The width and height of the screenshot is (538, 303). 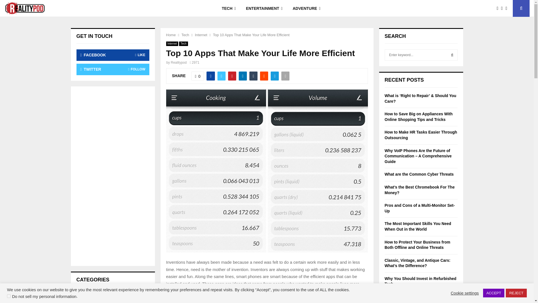 What do you see at coordinates (171, 35) in the screenshot?
I see `Home` at bounding box center [171, 35].